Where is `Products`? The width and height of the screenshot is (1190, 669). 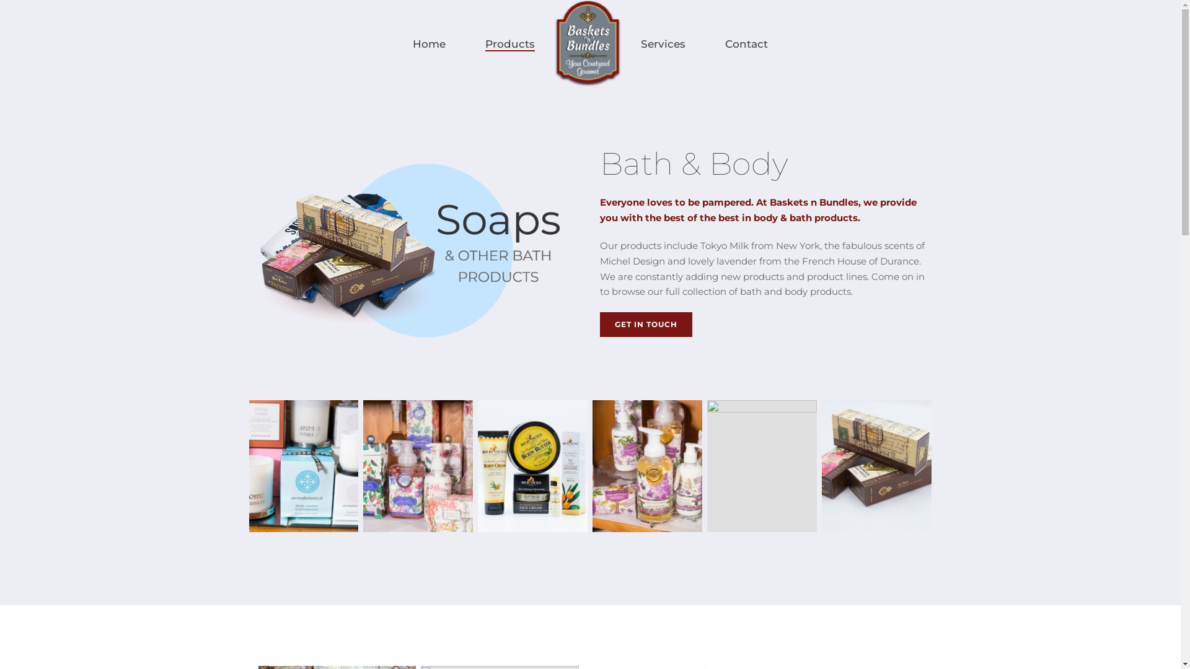 Products is located at coordinates (510, 44).